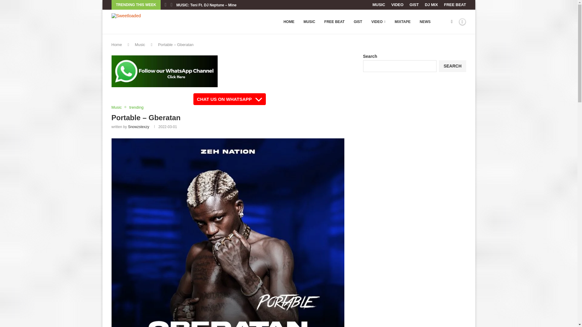  I want to click on Home, so click(117, 45).